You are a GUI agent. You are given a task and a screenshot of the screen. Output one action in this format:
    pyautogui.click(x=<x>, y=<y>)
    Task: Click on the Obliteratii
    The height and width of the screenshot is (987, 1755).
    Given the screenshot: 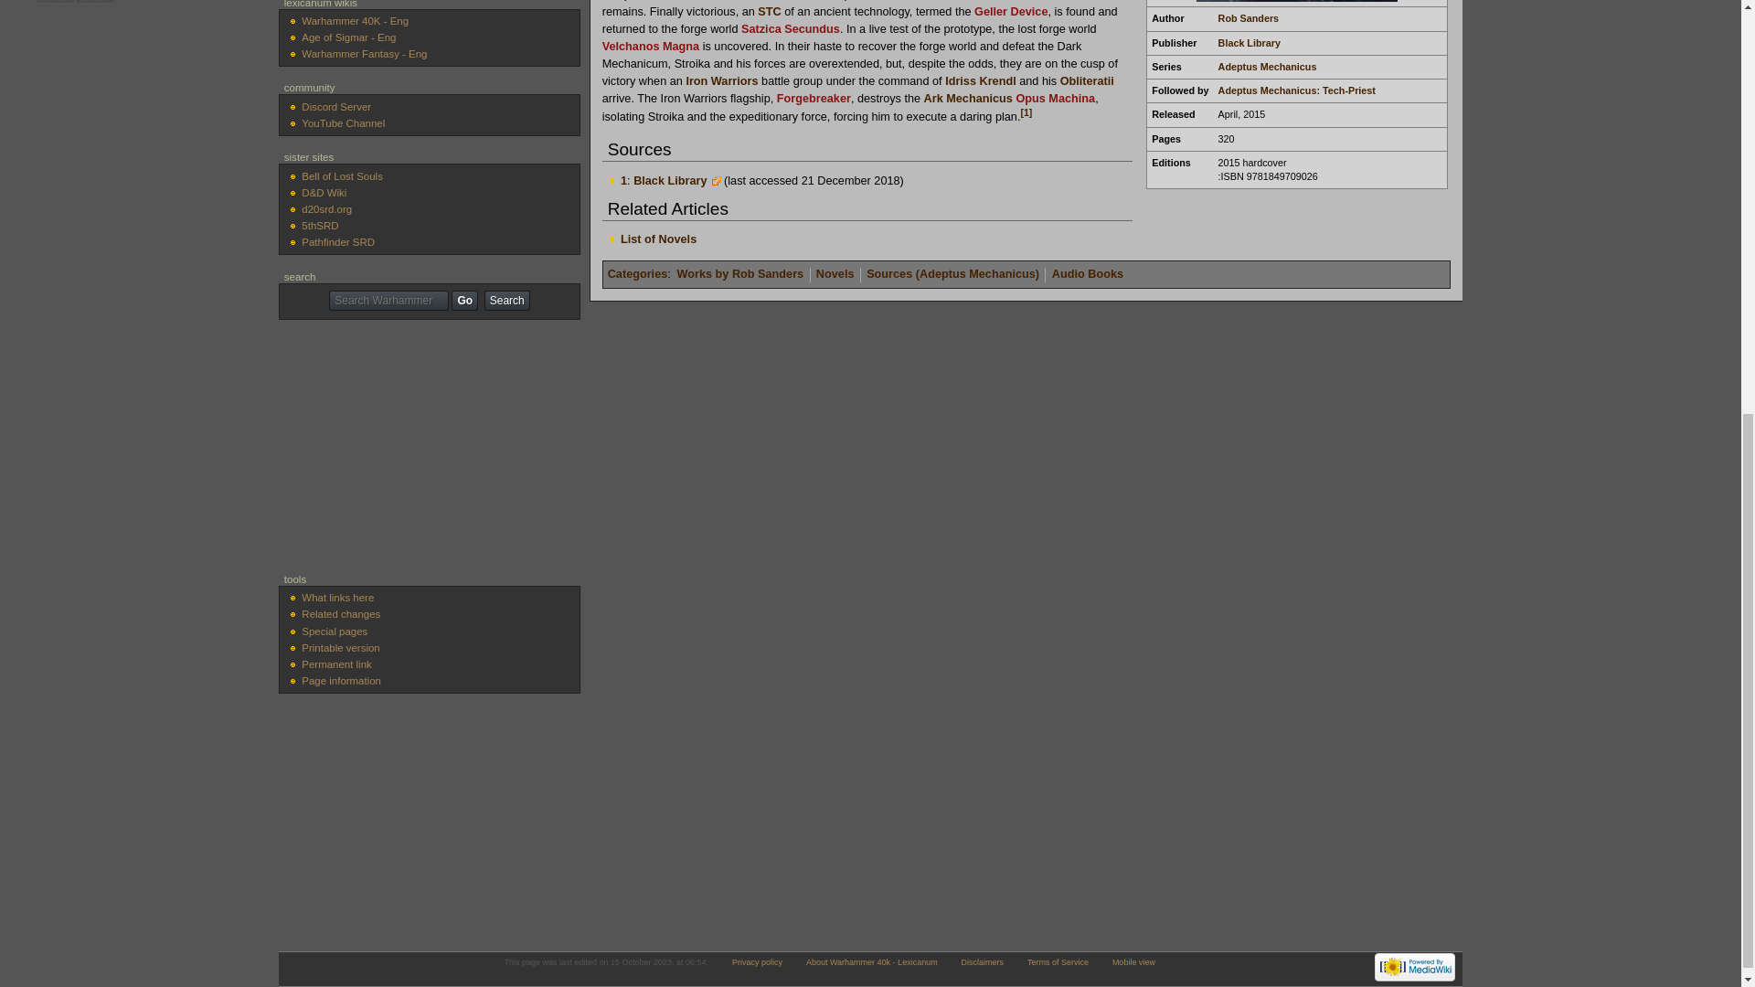 What is the action you would take?
    pyautogui.click(x=1087, y=81)
    